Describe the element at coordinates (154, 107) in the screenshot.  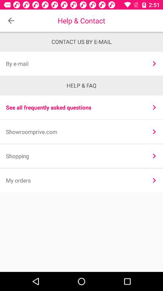
I see `press icon to the right of see all frequently icon` at that location.